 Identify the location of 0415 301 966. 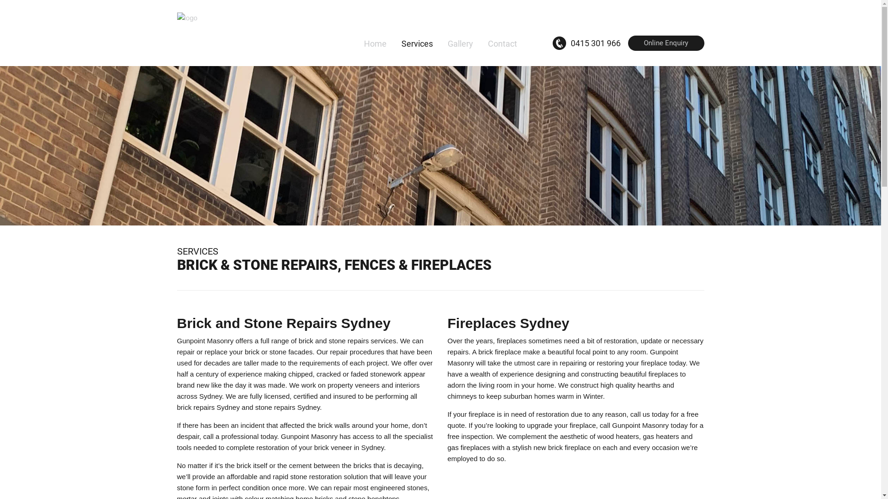
(586, 43).